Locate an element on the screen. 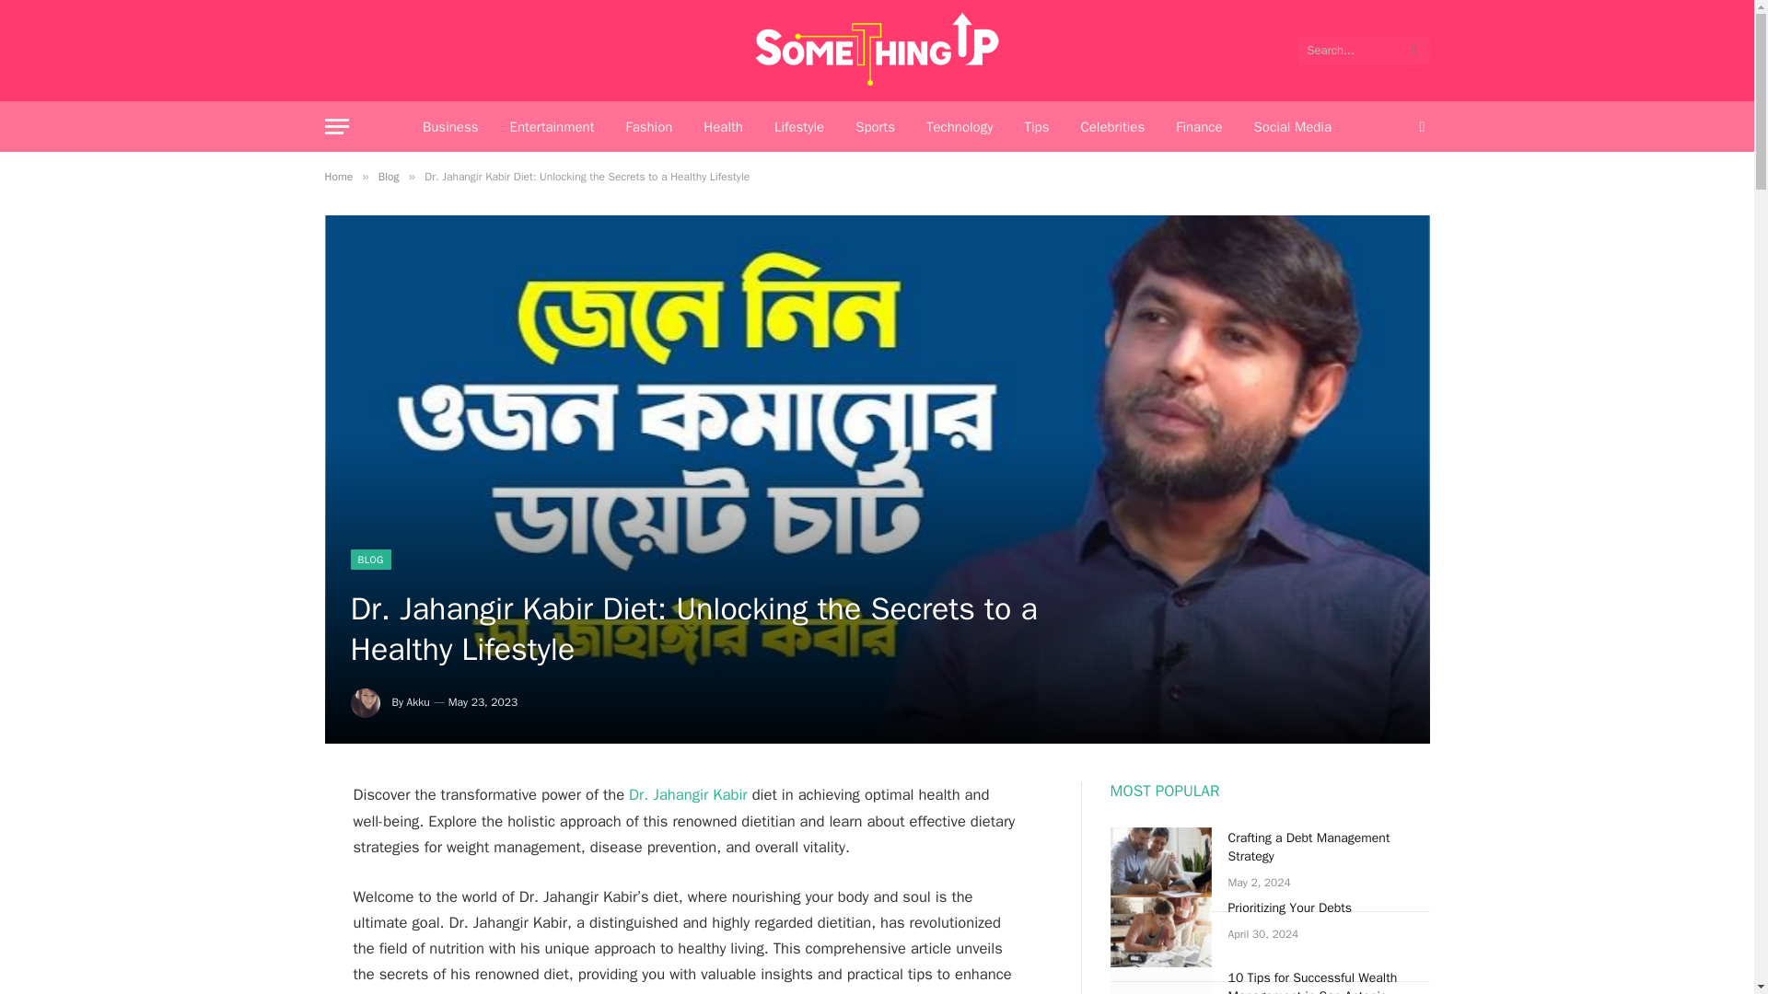 The width and height of the screenshot is (1768, 994). Lifestyle is located at coordinates (799, 127).